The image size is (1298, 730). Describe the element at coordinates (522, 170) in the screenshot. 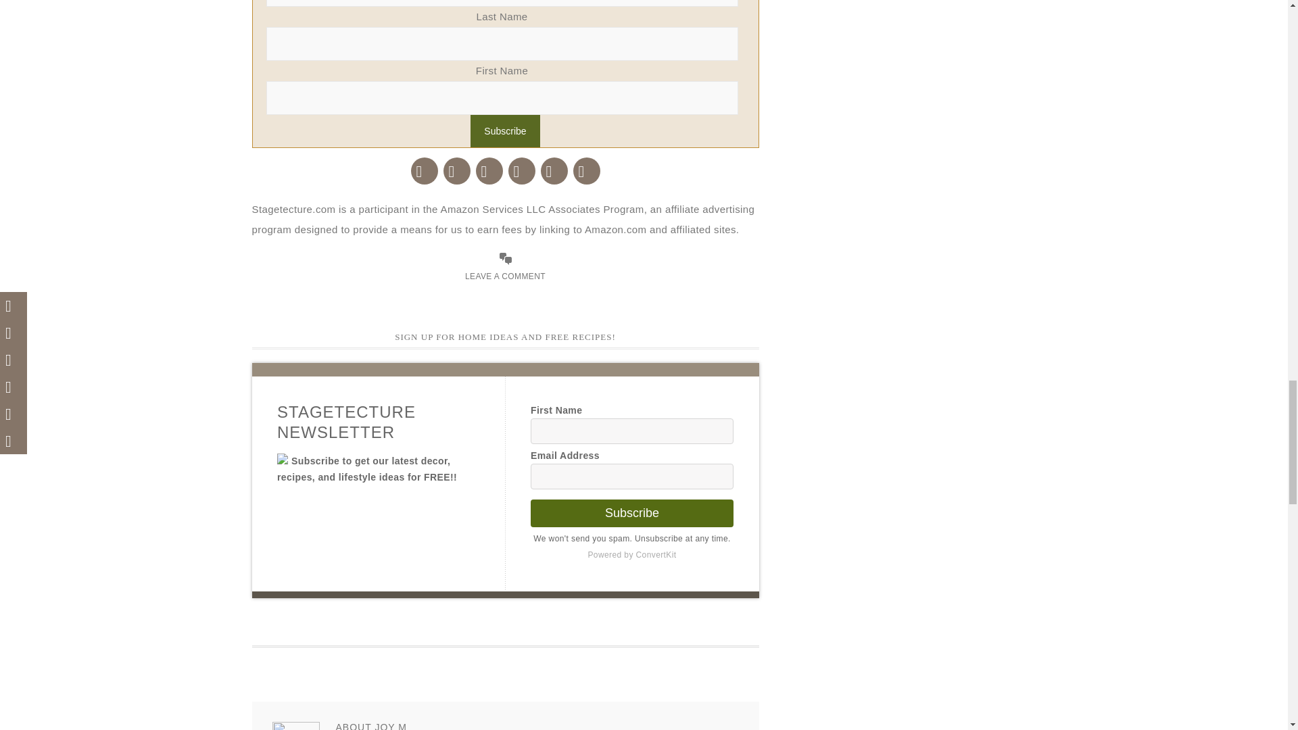

I see `Tumblr` at that location.